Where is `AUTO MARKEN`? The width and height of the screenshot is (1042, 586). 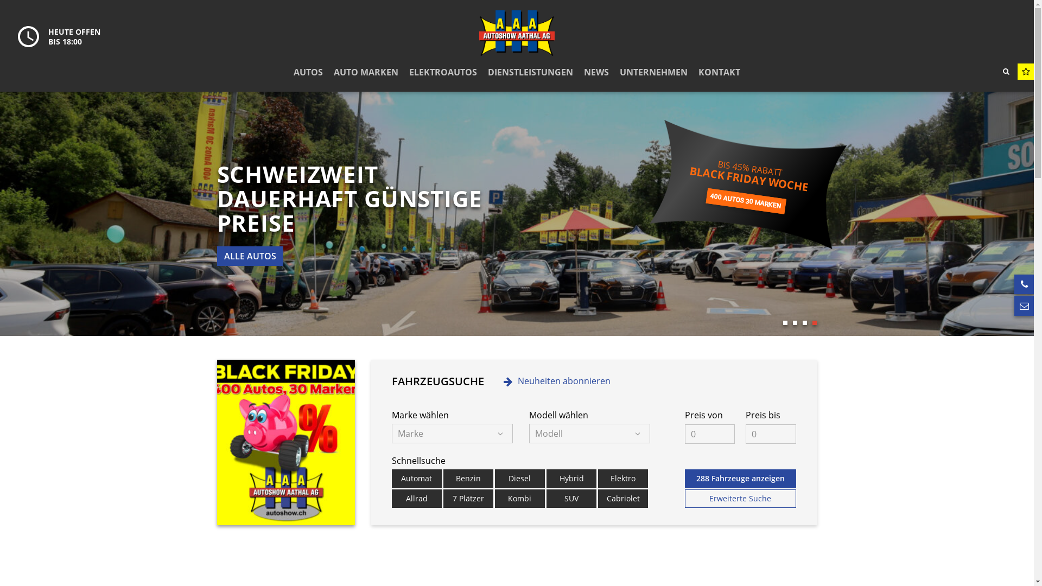 AUTO MARKEN is located at coordinates (366, 73).